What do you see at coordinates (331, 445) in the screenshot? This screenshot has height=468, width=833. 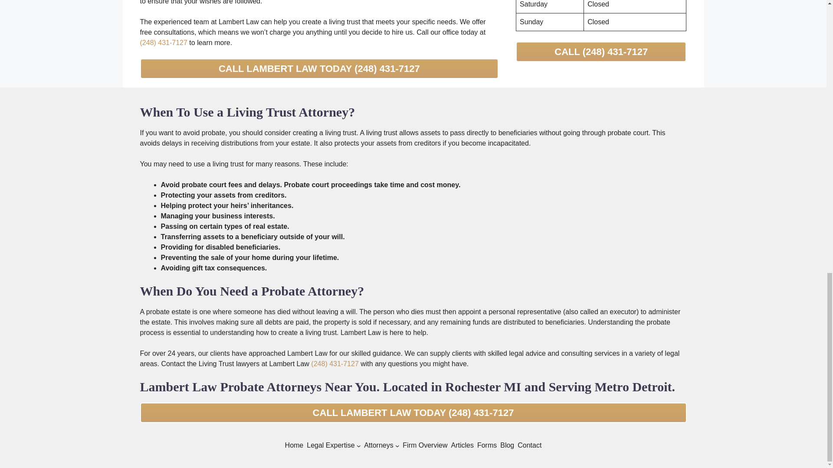 I see `Legal Expertise` at bounding box center [331, 445].